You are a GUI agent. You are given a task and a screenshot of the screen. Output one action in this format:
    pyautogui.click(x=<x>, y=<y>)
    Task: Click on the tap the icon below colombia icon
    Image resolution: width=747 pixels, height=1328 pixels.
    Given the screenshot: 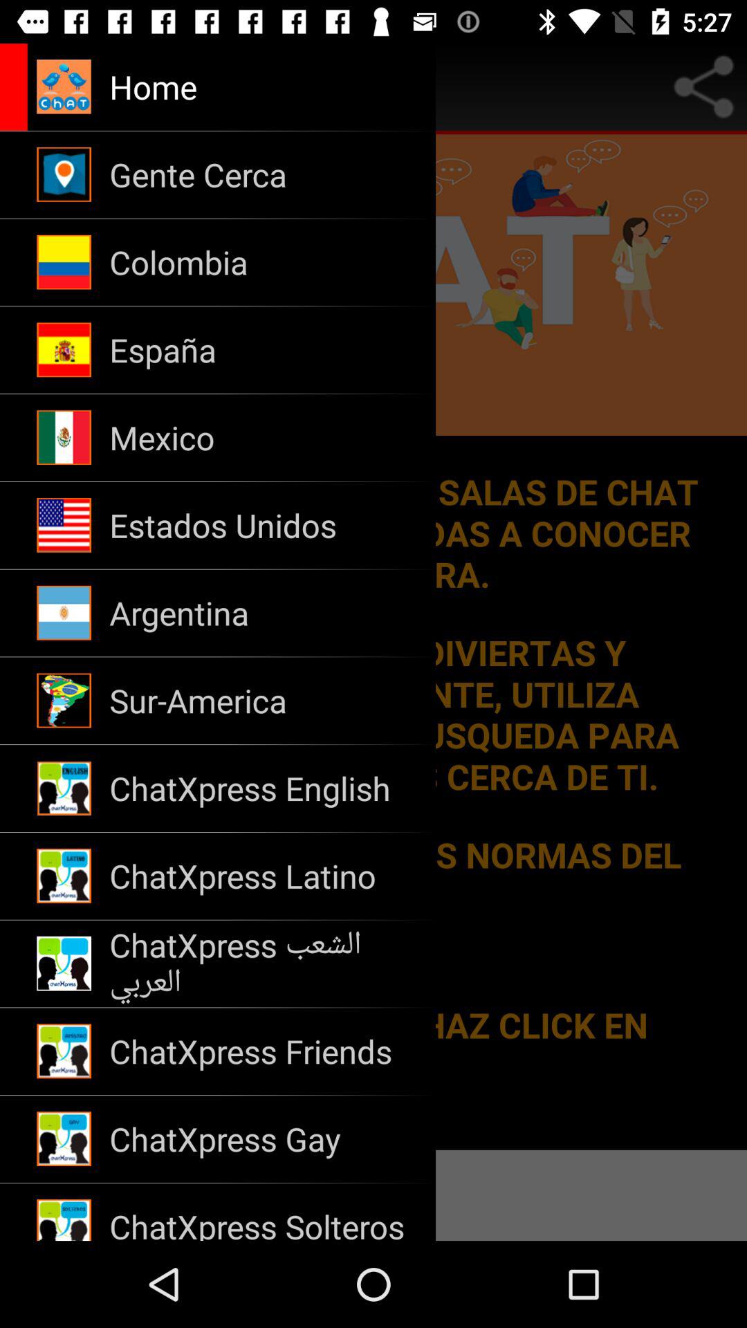 What is the action you would take?
    pyautogui.click(x=263, y=350)
    